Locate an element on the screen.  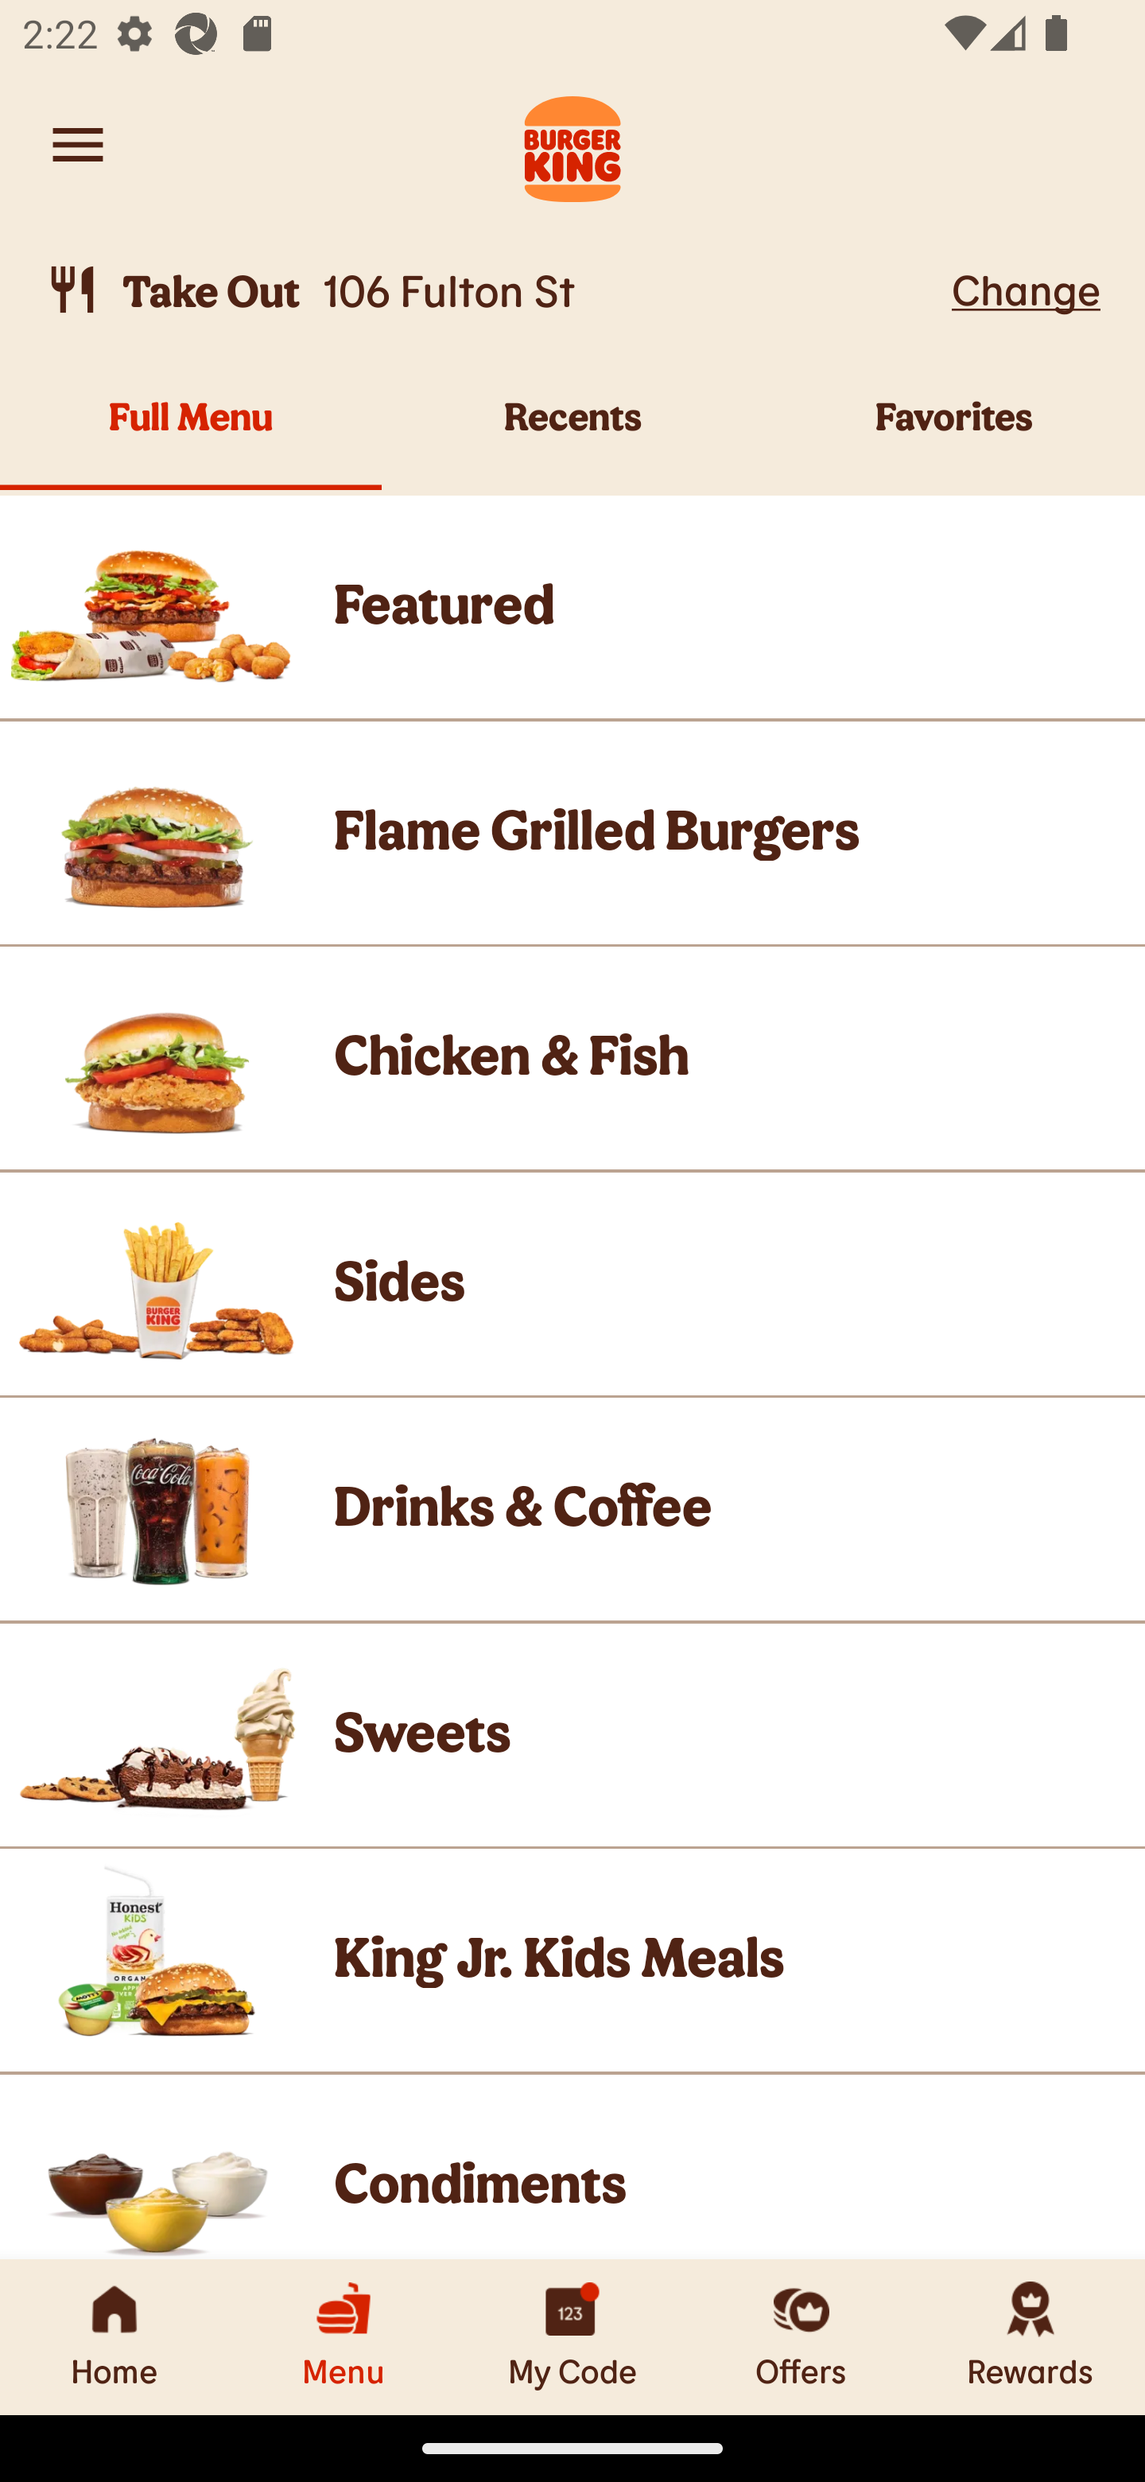
Recents is located at coordinates (572, 434).